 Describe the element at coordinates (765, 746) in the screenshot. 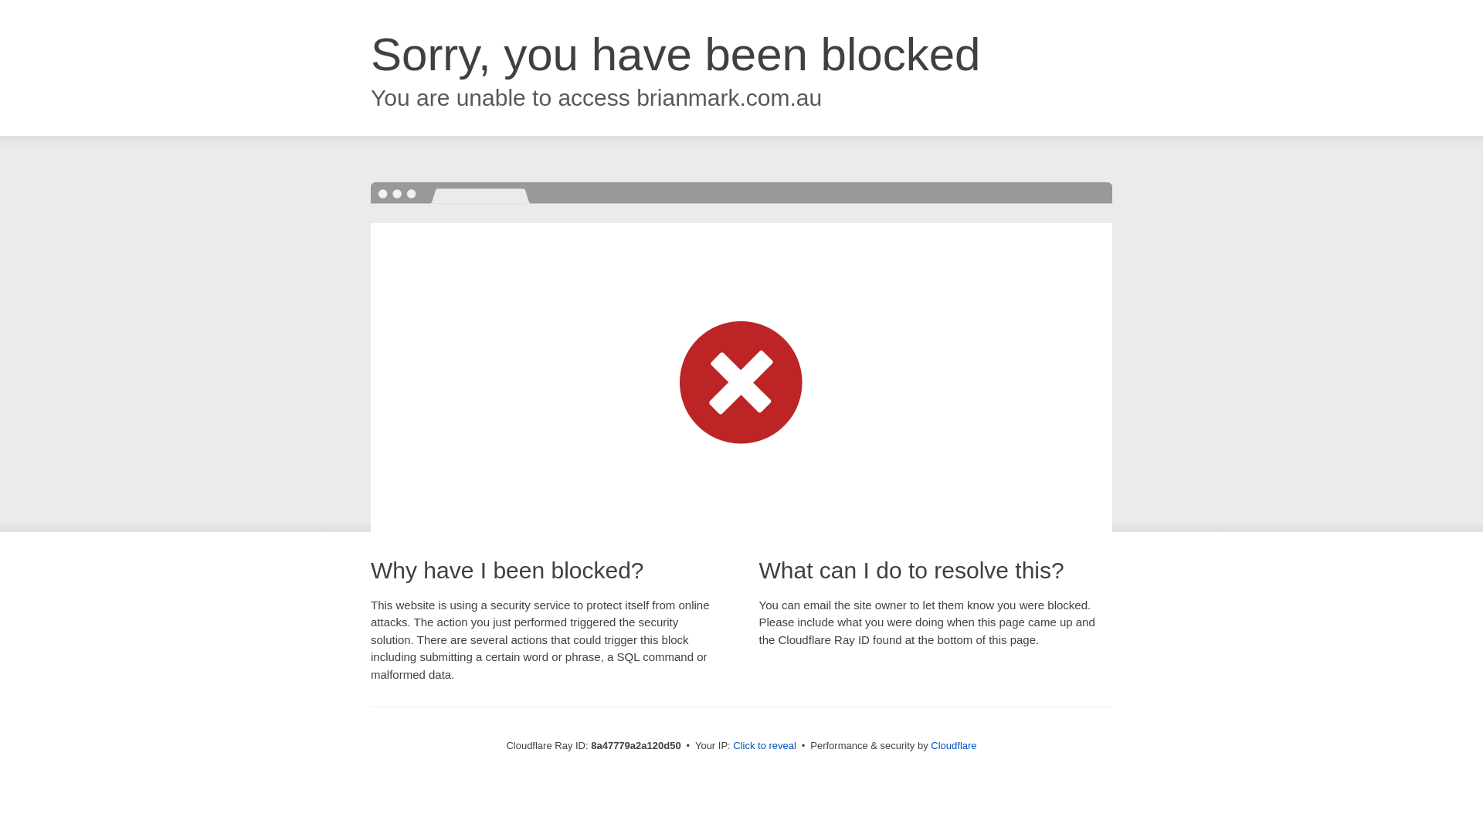

I see `Click to reveal` at that location.